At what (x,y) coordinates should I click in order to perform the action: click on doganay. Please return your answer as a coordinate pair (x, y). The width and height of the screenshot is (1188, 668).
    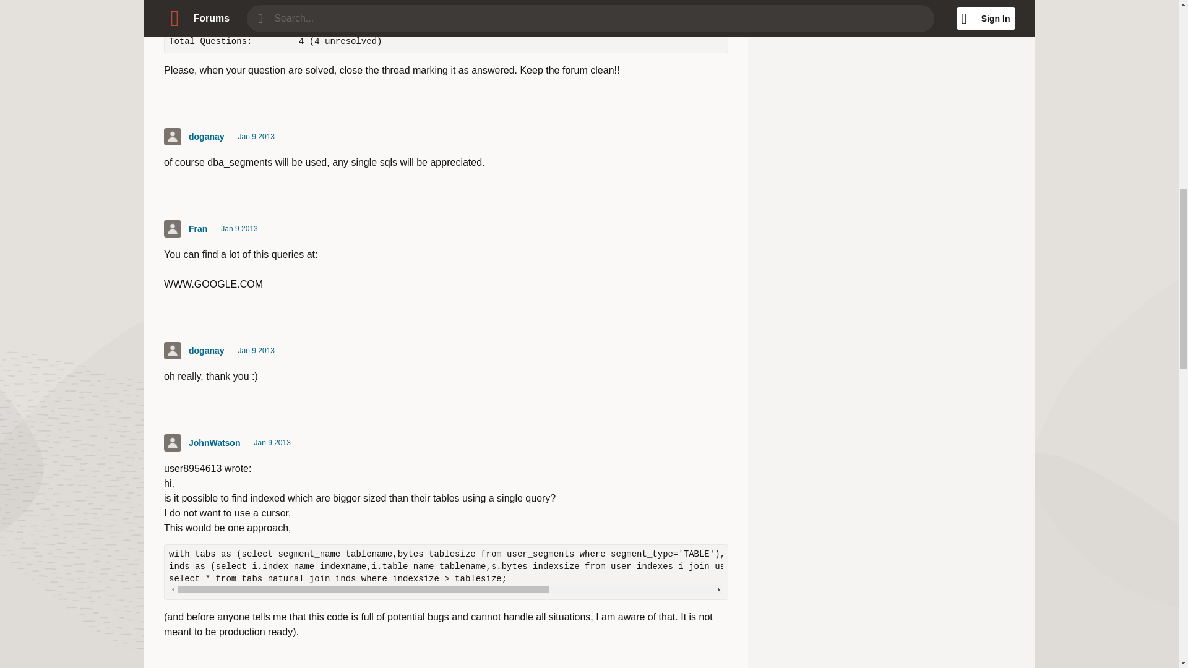
    Looking at the image, I should click on (205, 136).